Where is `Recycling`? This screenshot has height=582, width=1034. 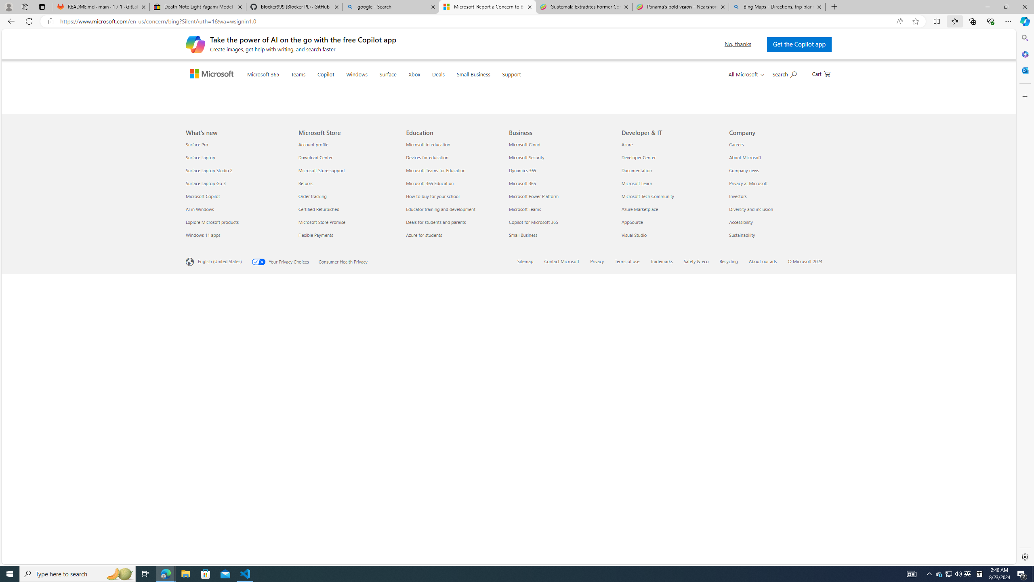 Recycling is located at coordinates (729, 545).